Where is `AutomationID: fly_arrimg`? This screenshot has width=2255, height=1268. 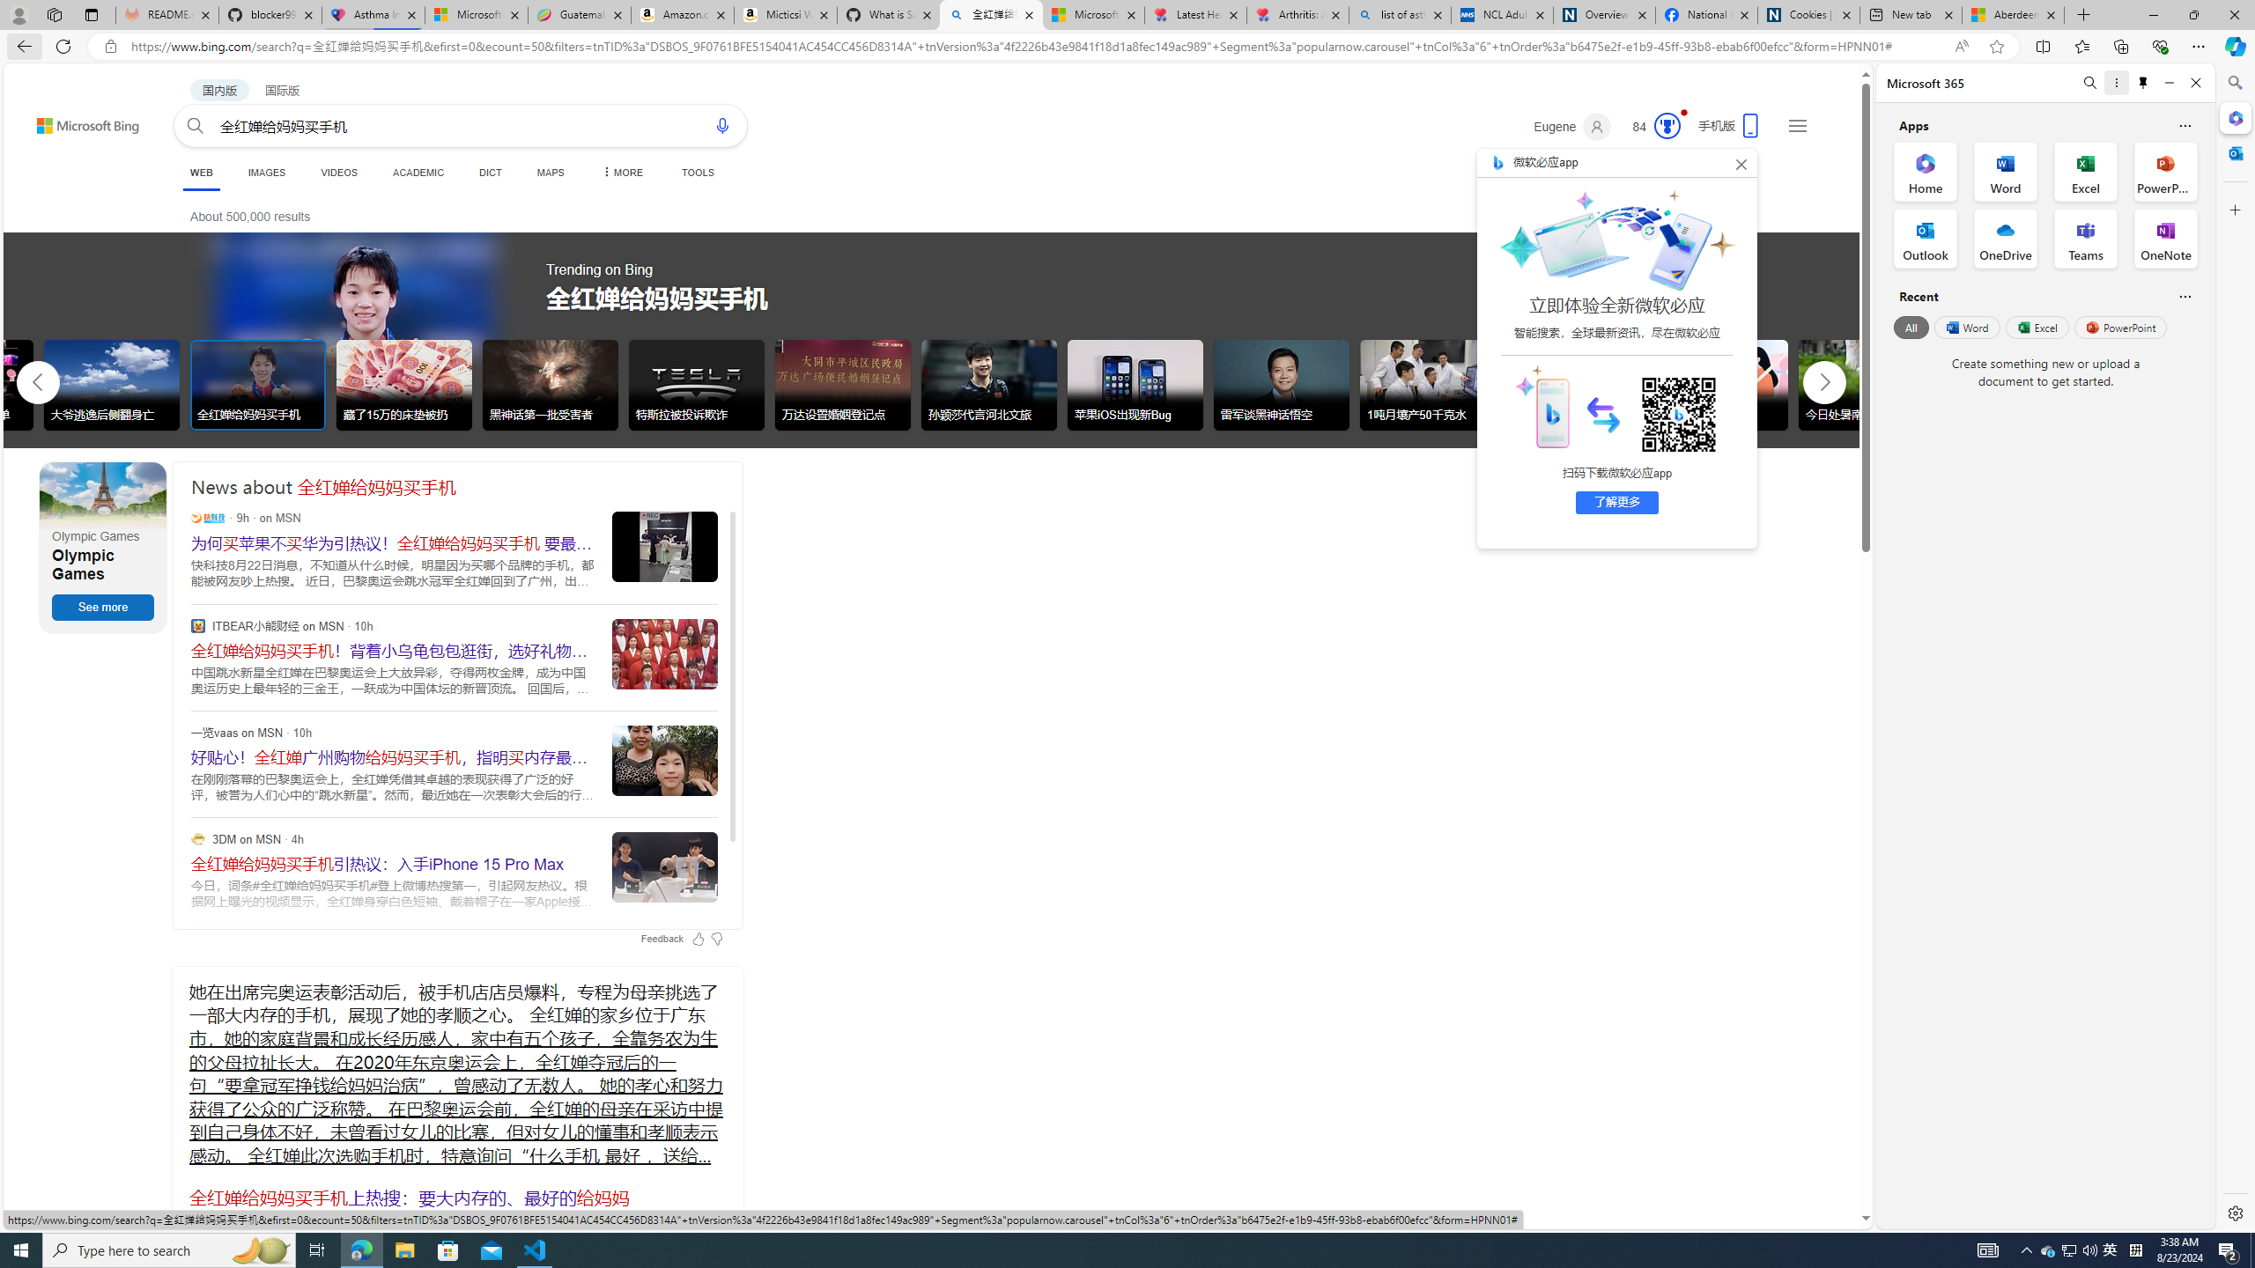 AutomationID: fly_arrimg is located at coordinates (1603, 414).